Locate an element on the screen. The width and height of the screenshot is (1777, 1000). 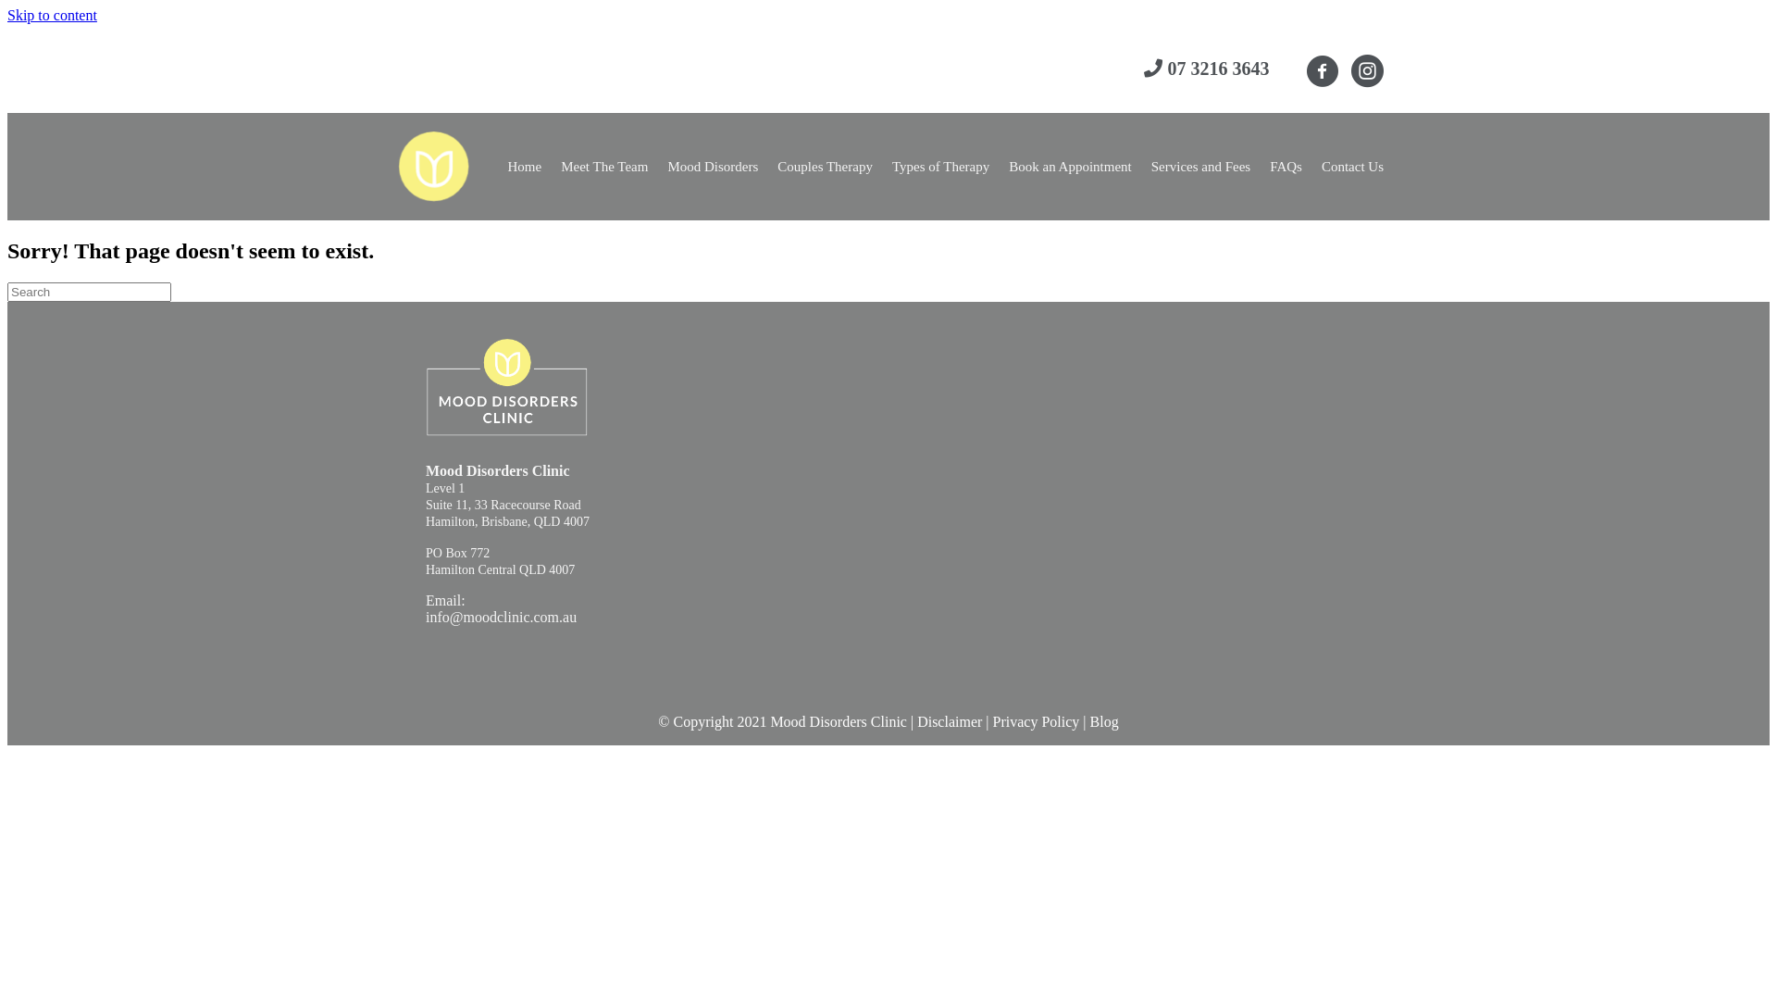
Types of Therapy is located at coordinates (940, 167).